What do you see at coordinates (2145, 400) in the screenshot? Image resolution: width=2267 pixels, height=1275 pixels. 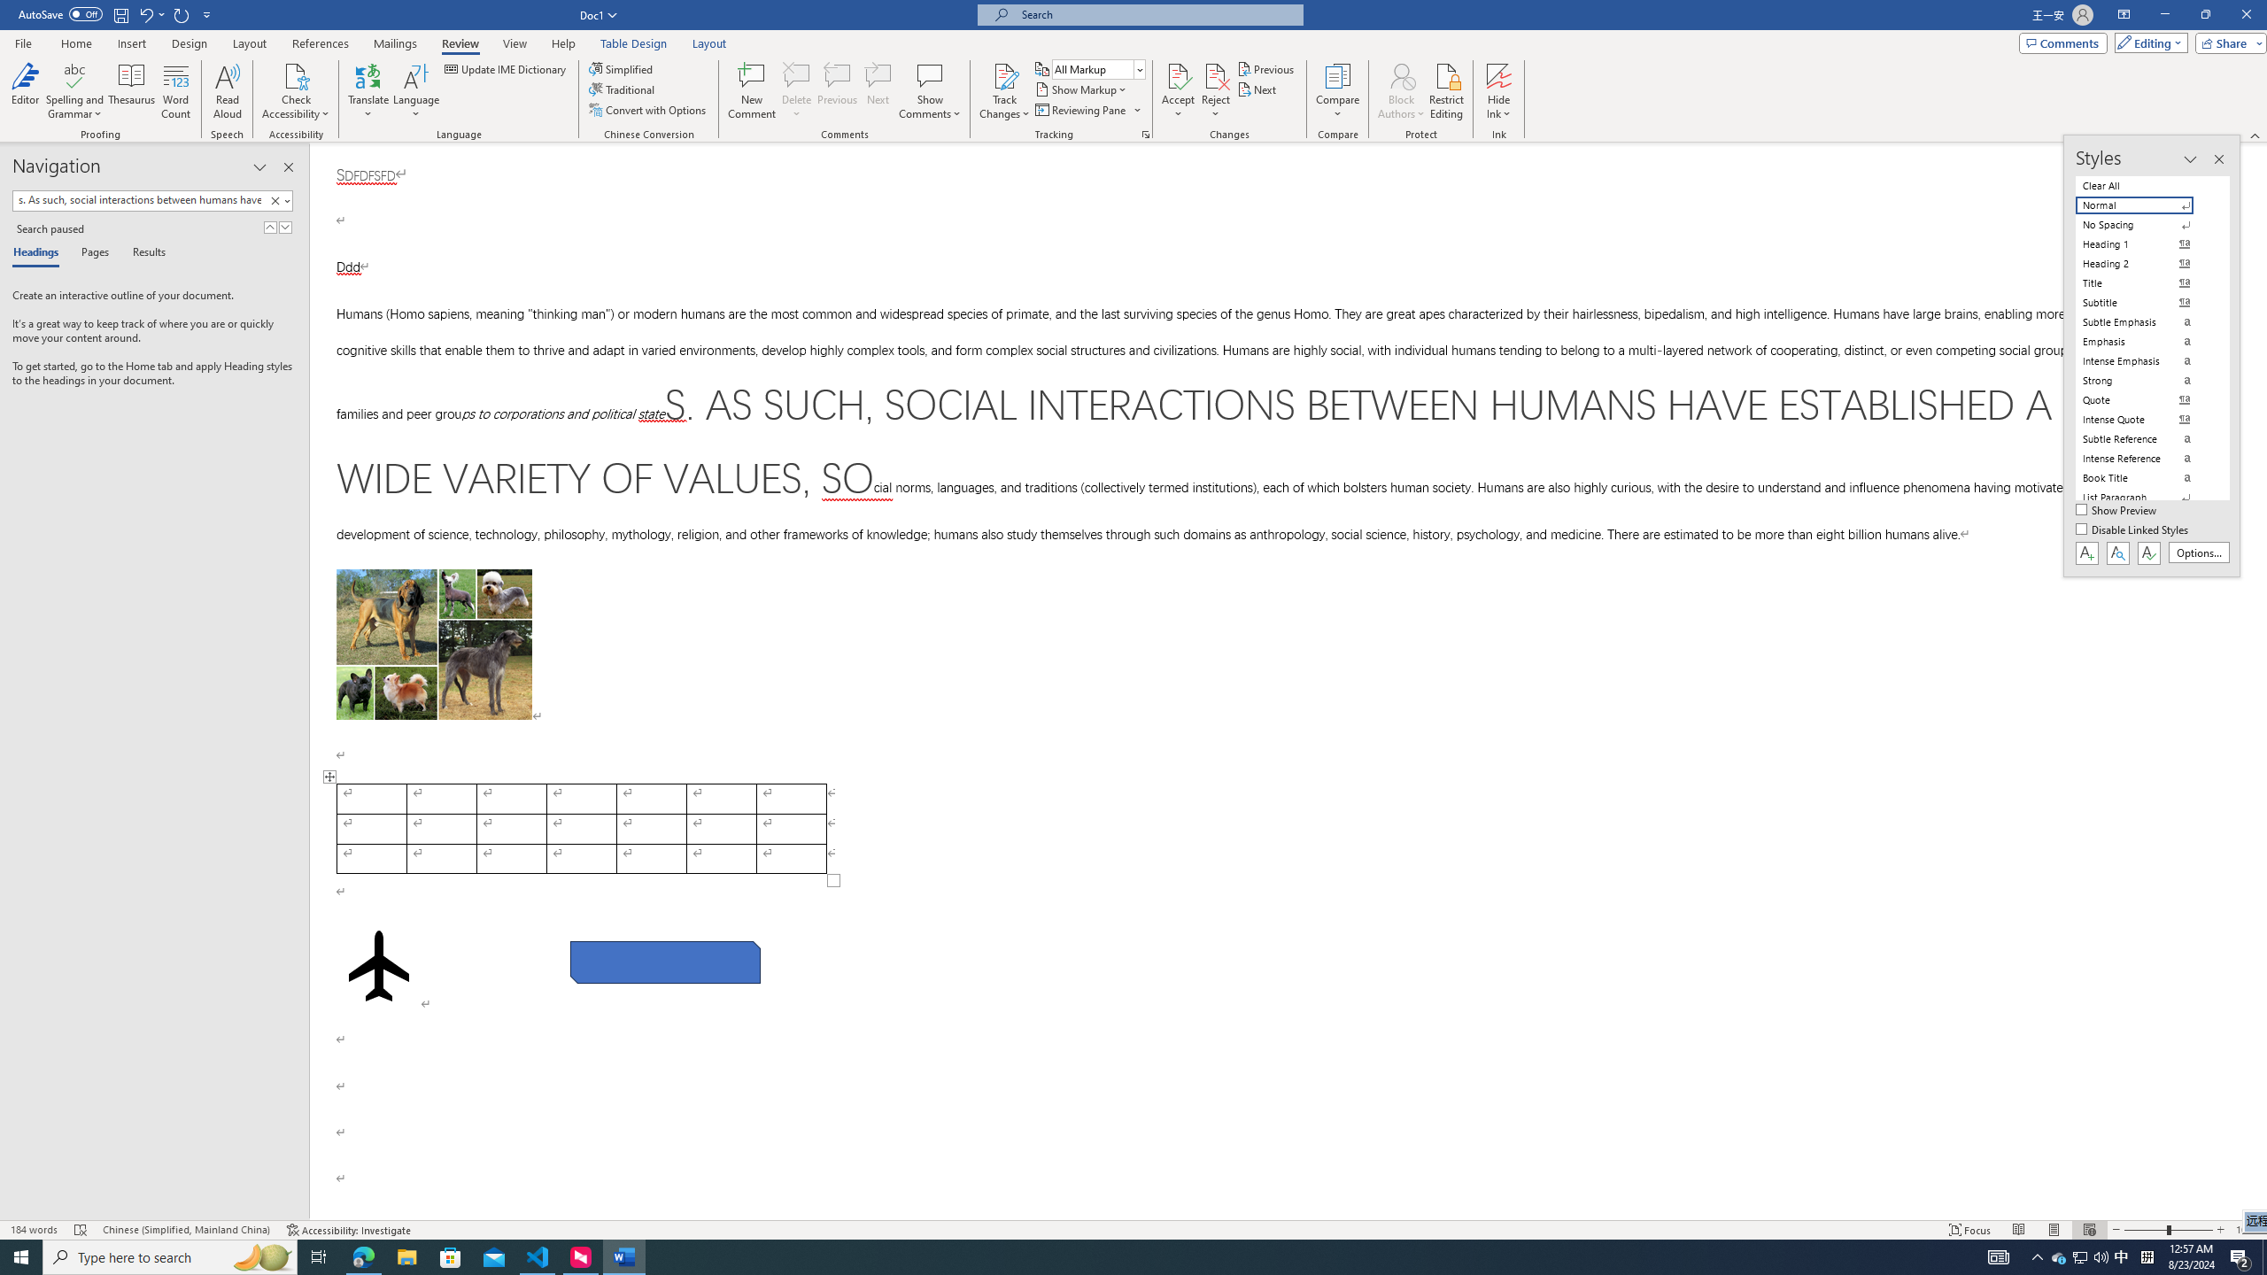 I see `Quote` at bounding box center [2145, 400].